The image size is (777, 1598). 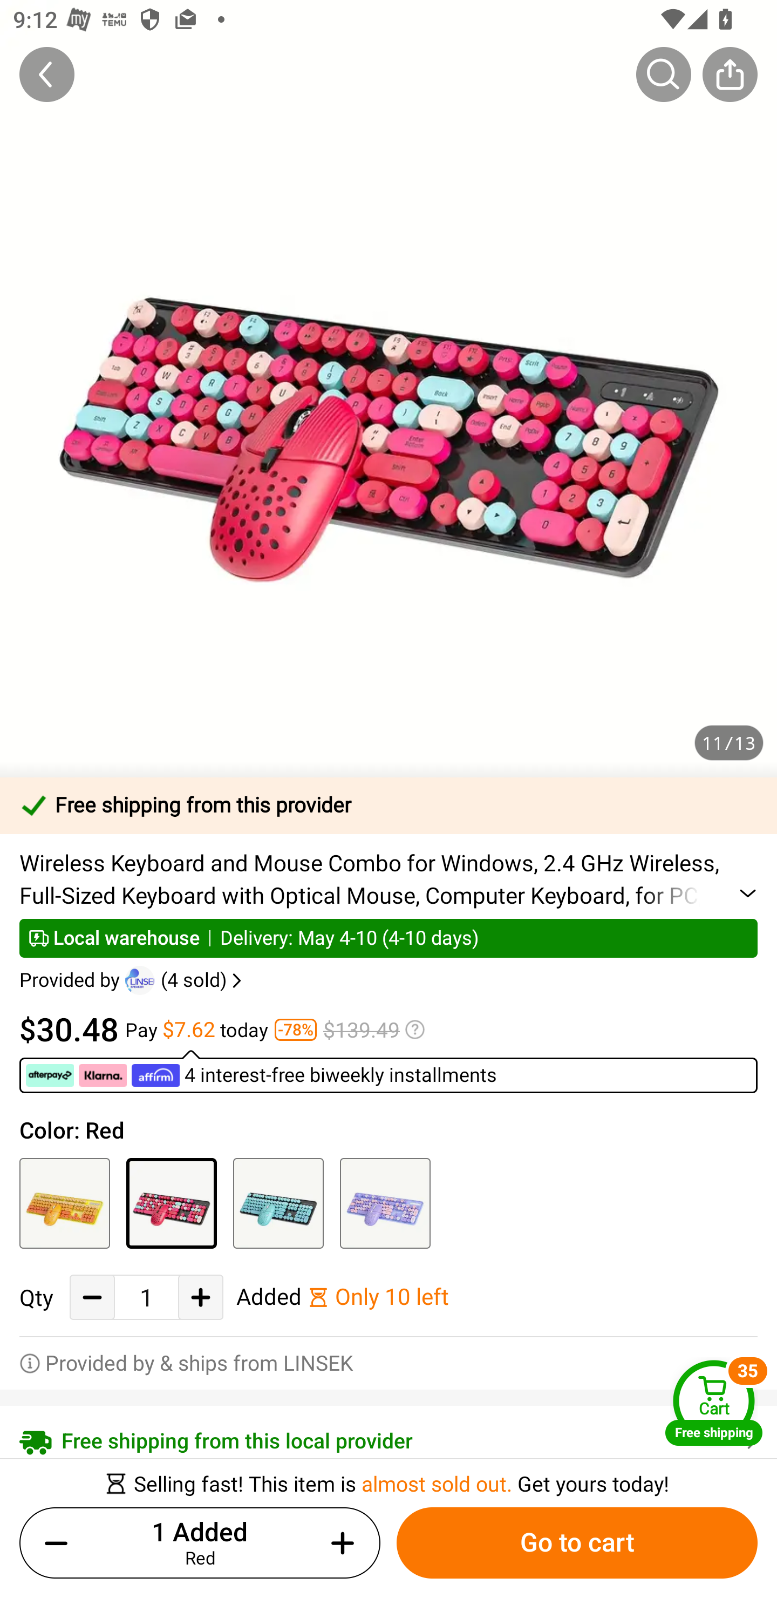 I want to click on ￼ ￼ ￼ 4 interest-free biweekly installments, so click(x=261, y=1075).